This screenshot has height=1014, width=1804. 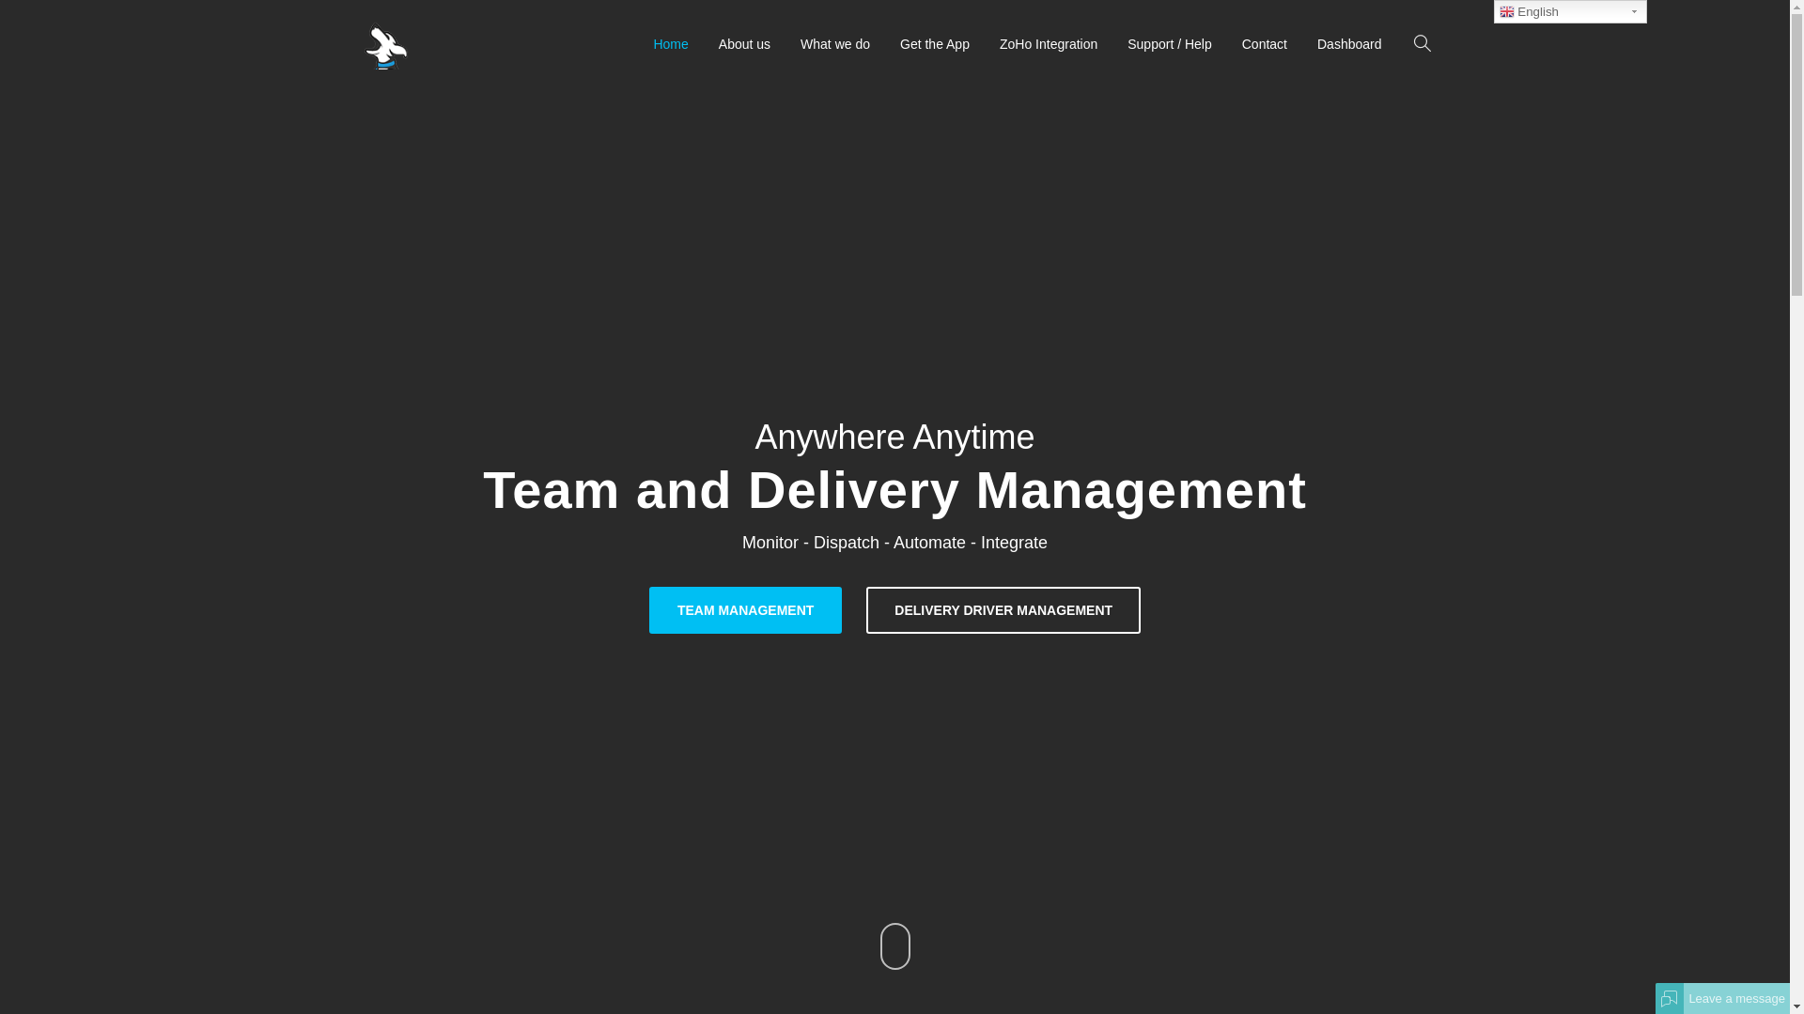 I want to click on Support / Help, so click(x=1170, y=44).